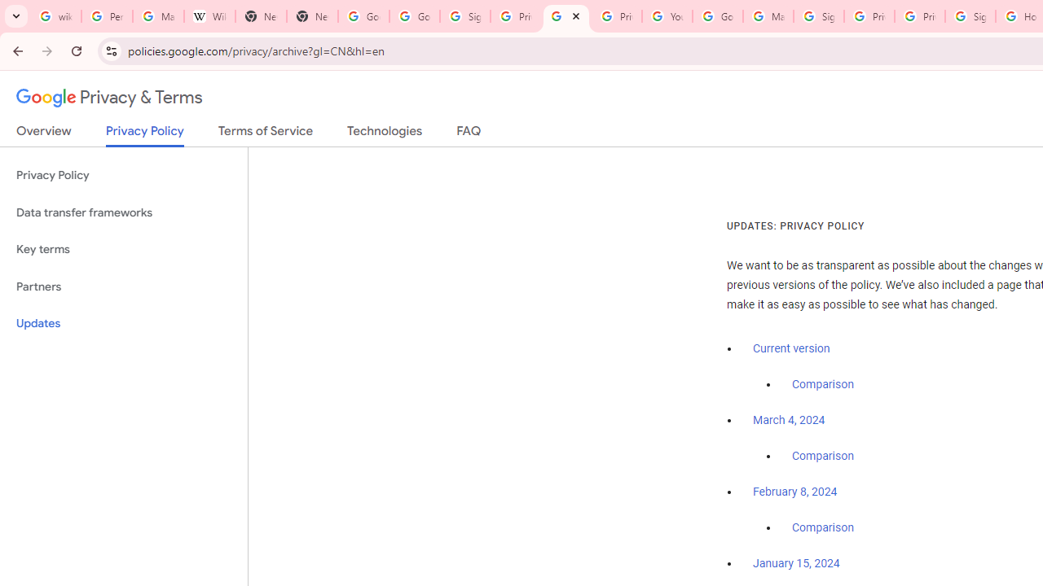 The image size is (1043, 586). I want to click on Google Account Help, so click(717, 16).